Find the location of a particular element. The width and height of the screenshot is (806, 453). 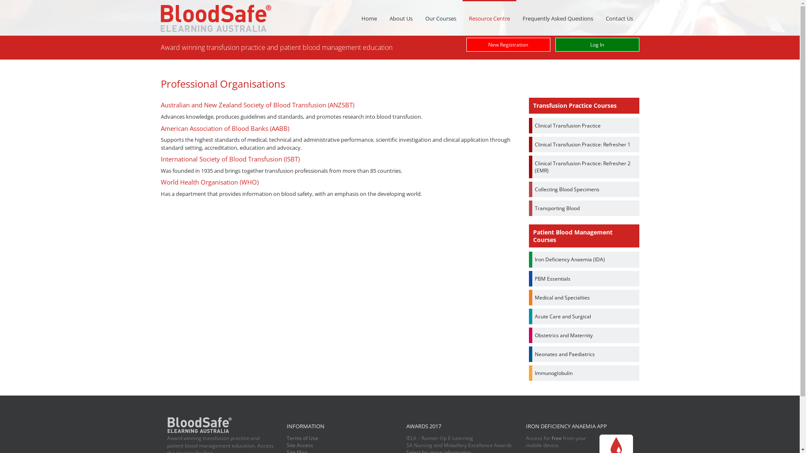

Immunoglobulin is located at coordinates (584, 373).